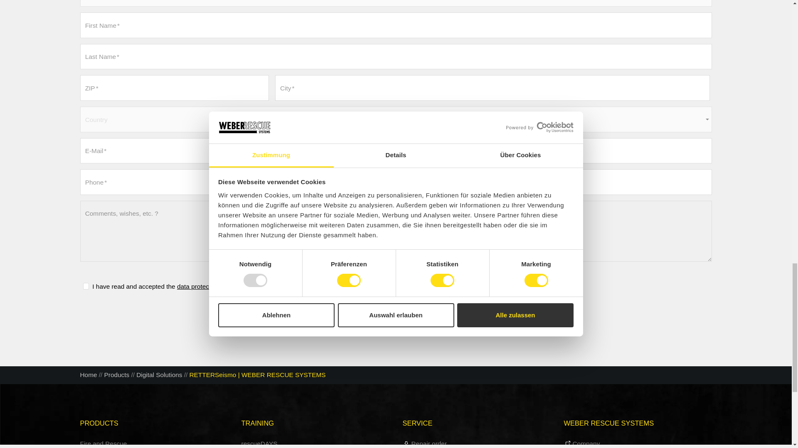 The image size is (798, 448). I want to click on Data protection accepted: Yes, so click(86, 285).